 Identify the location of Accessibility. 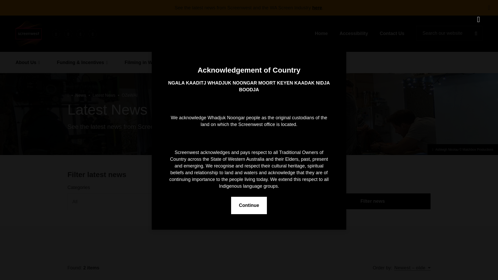
(354, 33).